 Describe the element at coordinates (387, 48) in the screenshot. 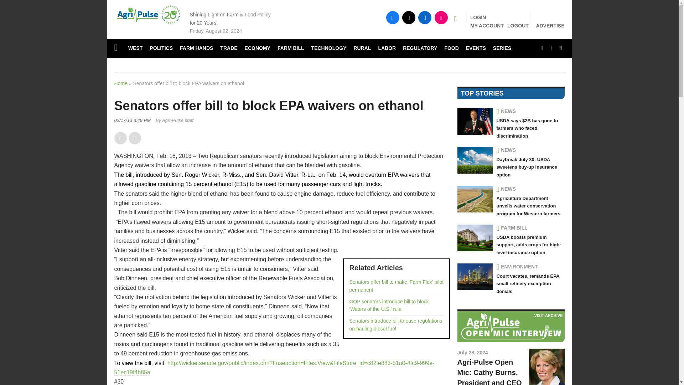

I see `LABOR` at that location.